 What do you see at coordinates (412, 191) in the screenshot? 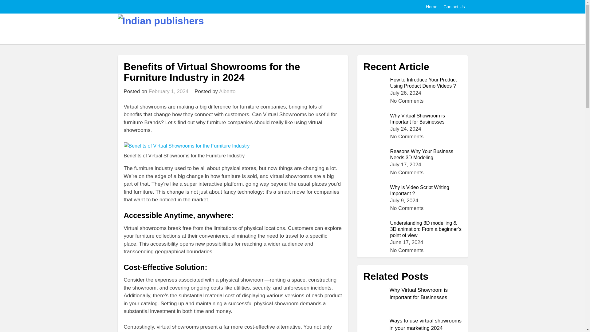
I see `Why is Video Script Writing Important ?` at bounding box center [412, 191].